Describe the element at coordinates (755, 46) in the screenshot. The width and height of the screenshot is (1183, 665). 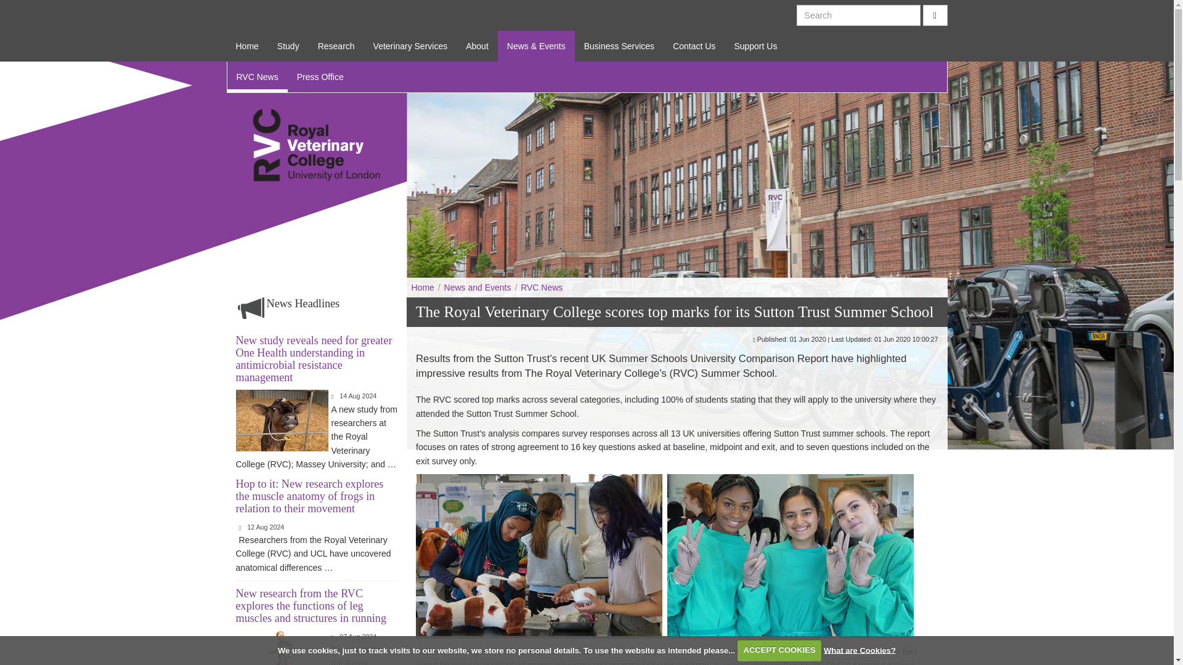
I see `Support Us` at that location.